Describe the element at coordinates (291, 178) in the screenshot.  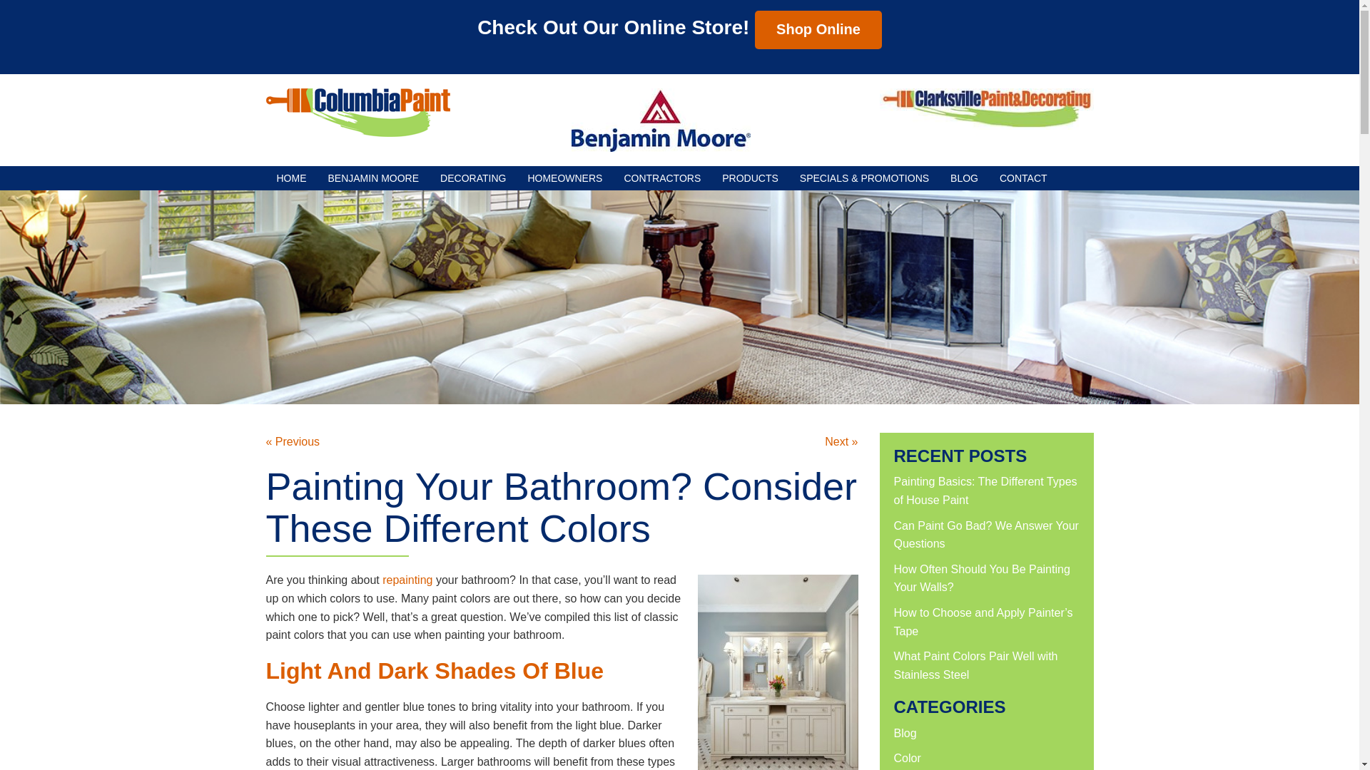
I see `HOME` at that location.